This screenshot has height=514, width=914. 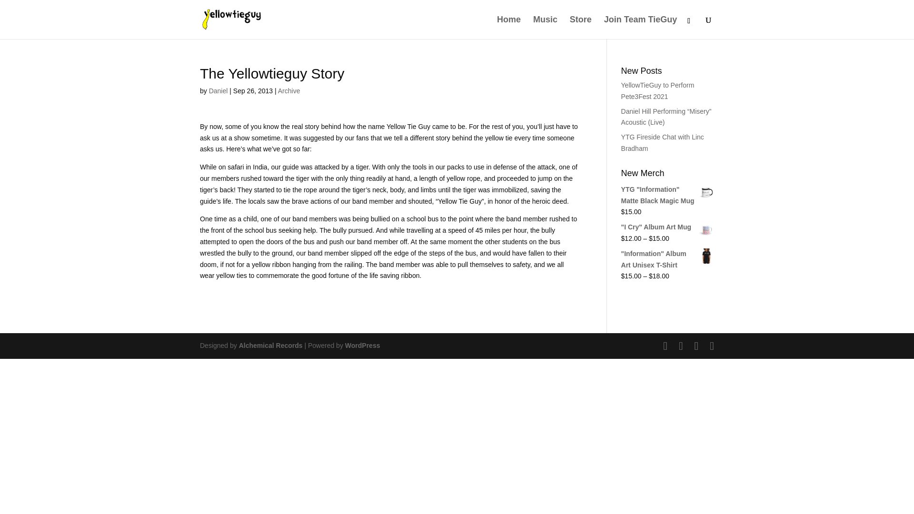 What do you see at coordinates (218, 90) in the screenshot?
I see `Daniel` at bounding box center [218, 90].